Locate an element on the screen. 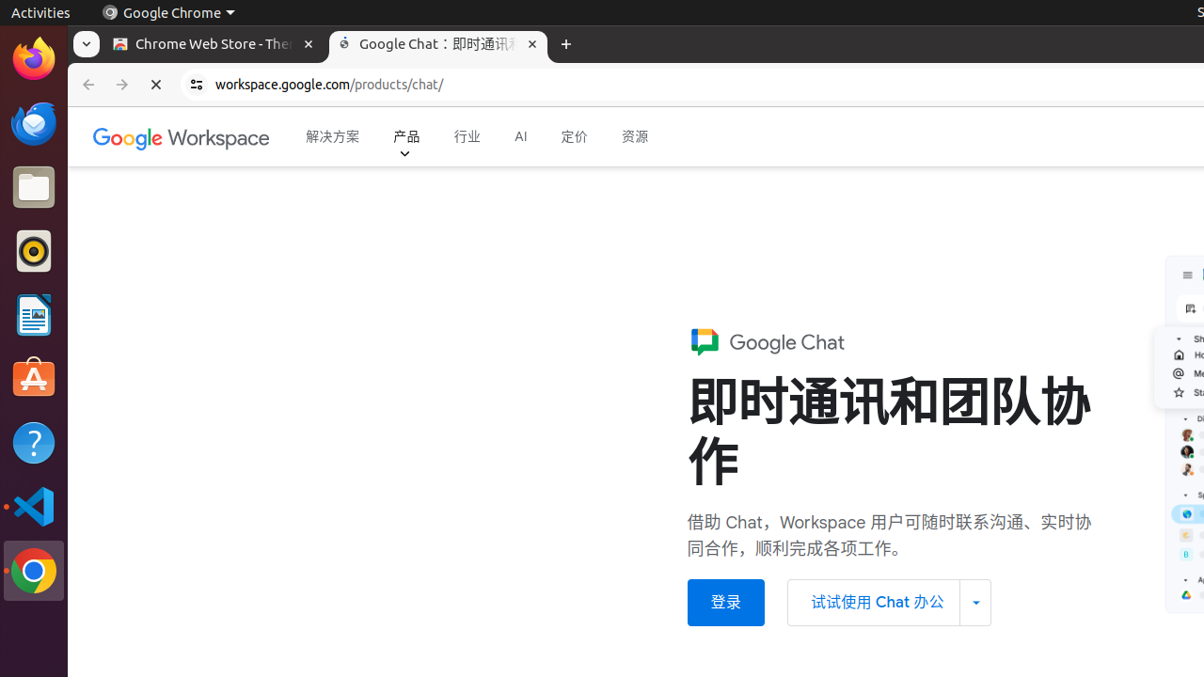 Image resolution: width=1204 pixels, height=677 pixels. 行业 is located at coordinates (467, 137).